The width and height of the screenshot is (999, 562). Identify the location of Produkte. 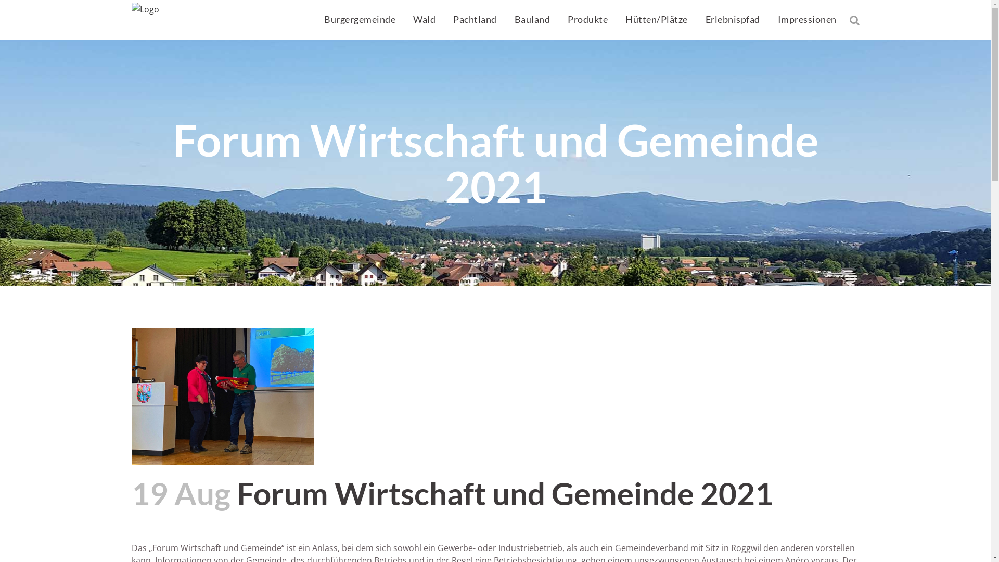
(588, 20).